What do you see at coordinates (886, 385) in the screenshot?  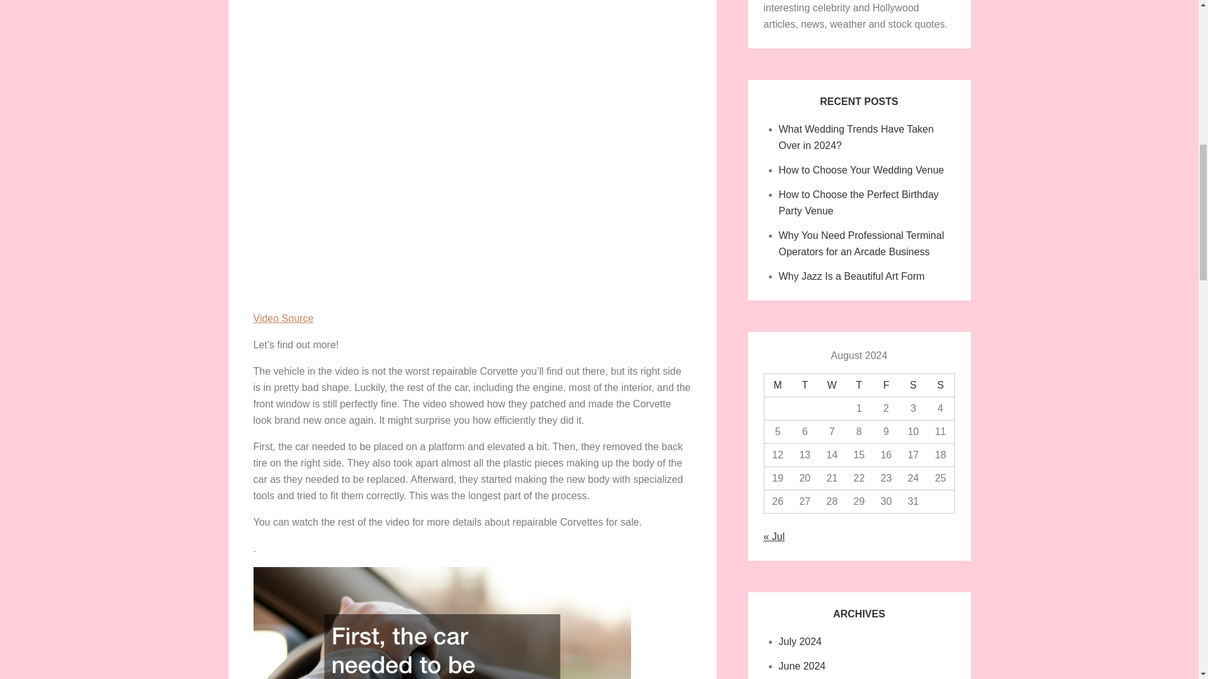 I see `Friday` at bounding box center [886, 385].